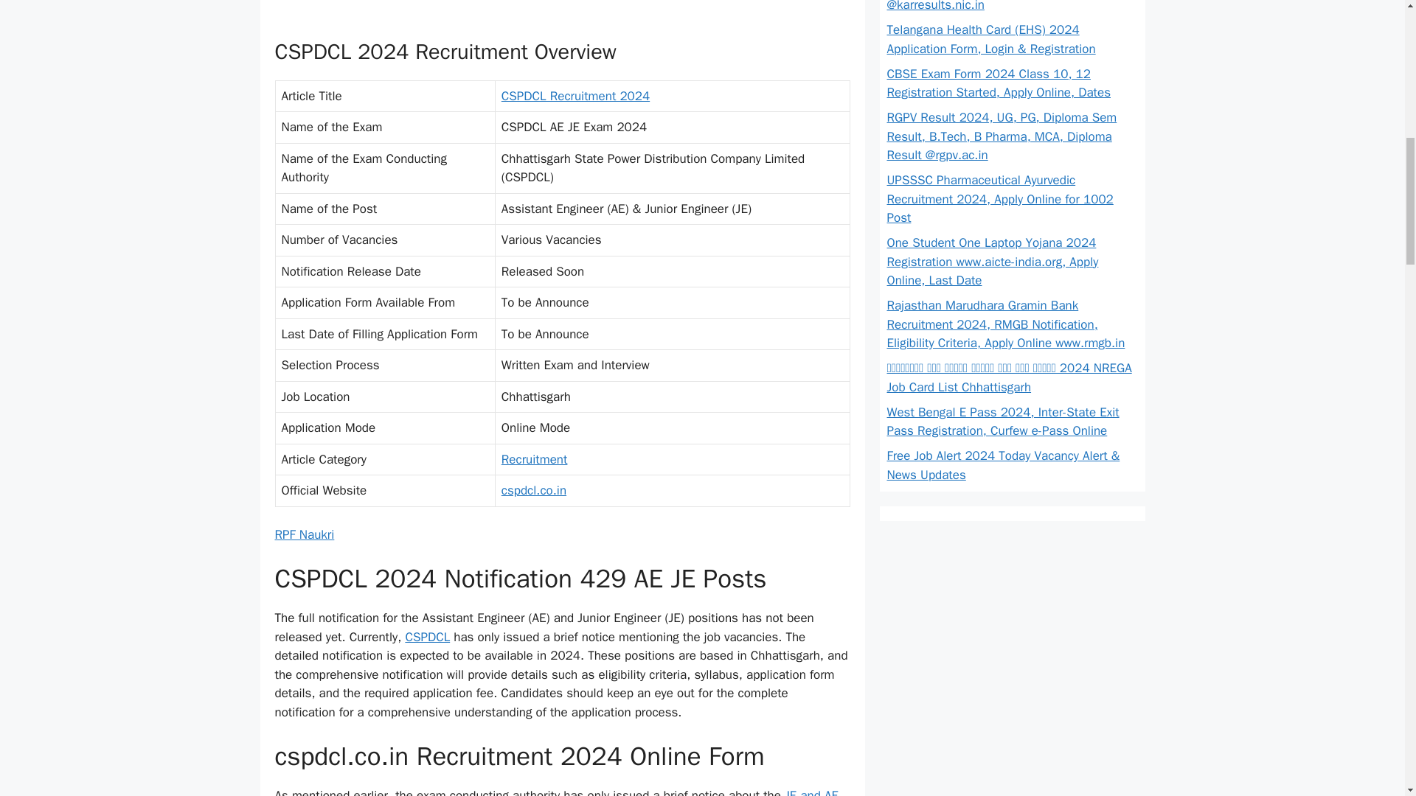 This screenshot has width=1416, height=796. What do you see at coordinates (534, 490) in the screenshot?
I see `cspdcl.co.in` at bounding box center [534, 490].